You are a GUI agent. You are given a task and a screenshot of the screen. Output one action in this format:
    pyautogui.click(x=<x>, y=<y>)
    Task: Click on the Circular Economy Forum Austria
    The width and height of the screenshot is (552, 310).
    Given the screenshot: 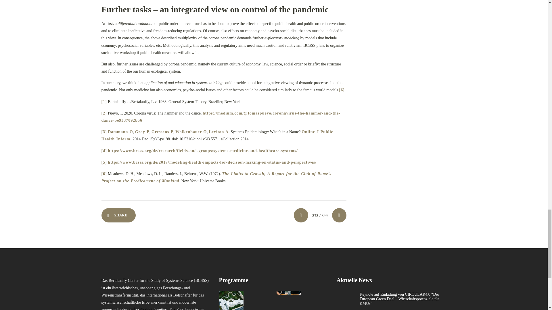 What is the action you would take?
    pyautogui.click(x=231, y=300)
    